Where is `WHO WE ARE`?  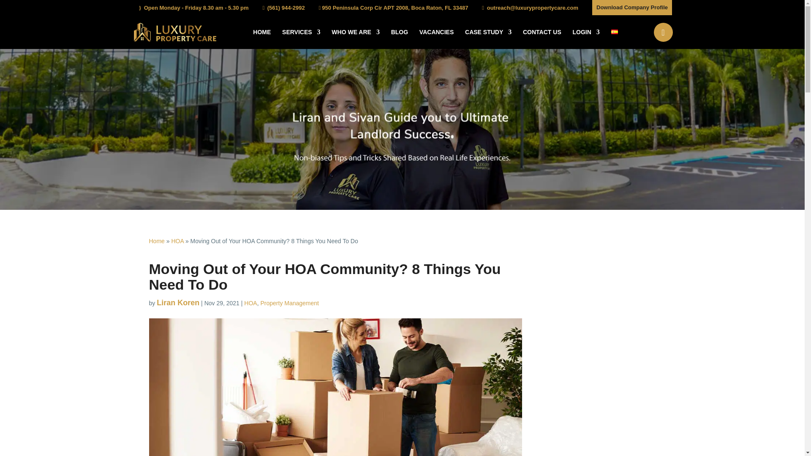
WHO WE ARE is located at coordinates (356, 39).